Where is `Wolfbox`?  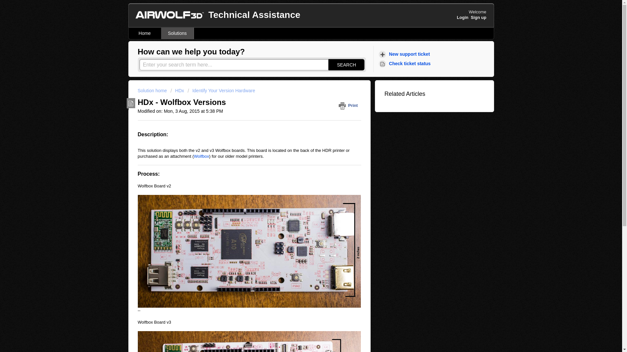 Wolfbox is located at coordinates (201, 156).